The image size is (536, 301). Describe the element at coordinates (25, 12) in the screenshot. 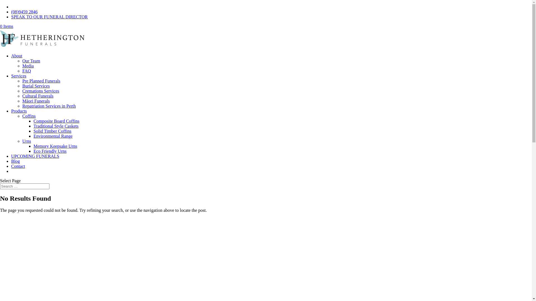

I see `(08)9459 2846` at that location.